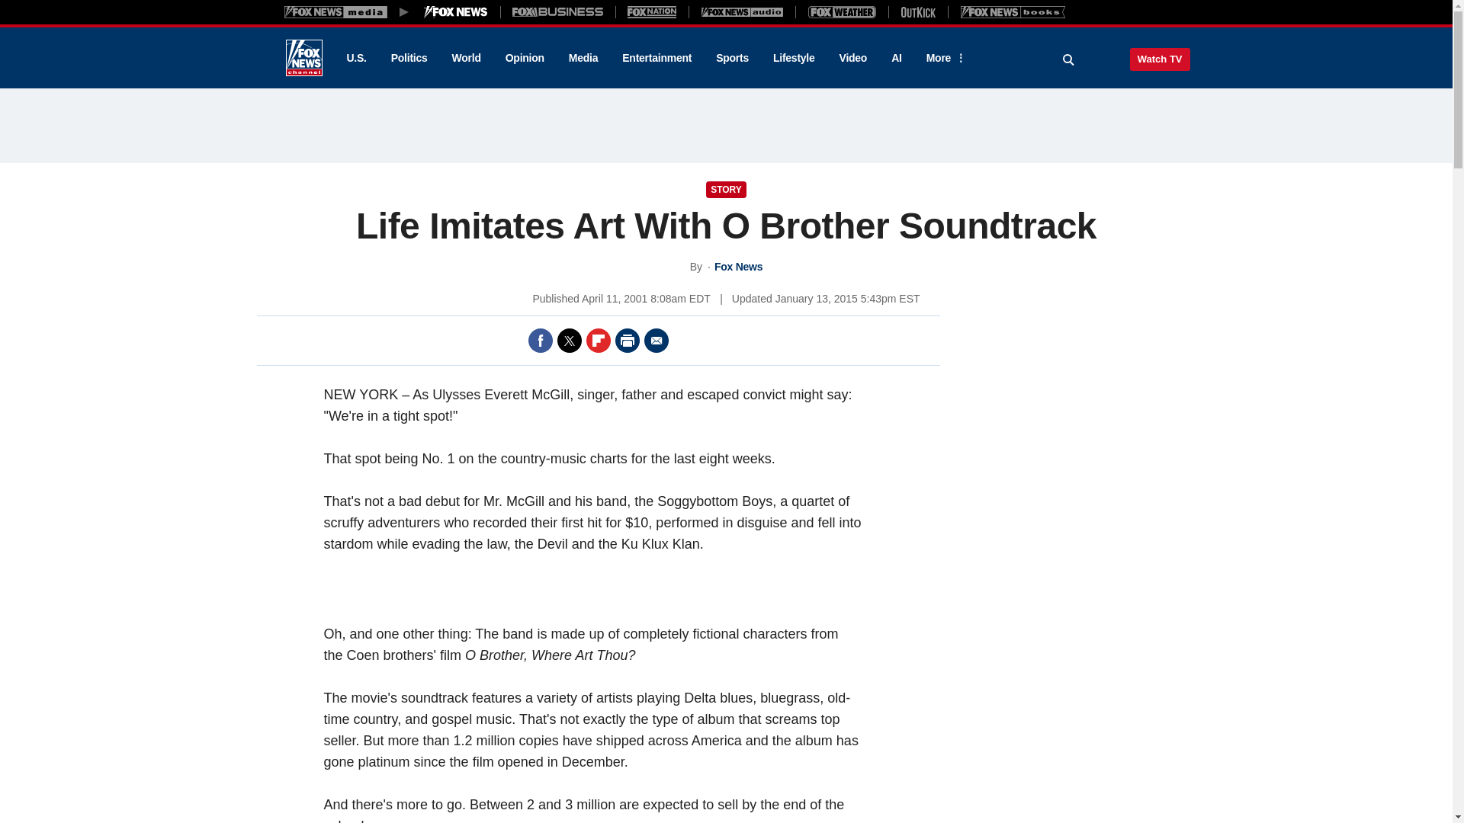 The height and width of the screenshot is (823, 1464). What do you see at coordinates (943, 58) in the screenshot?
I see `More` at bounding box center [943, 58].